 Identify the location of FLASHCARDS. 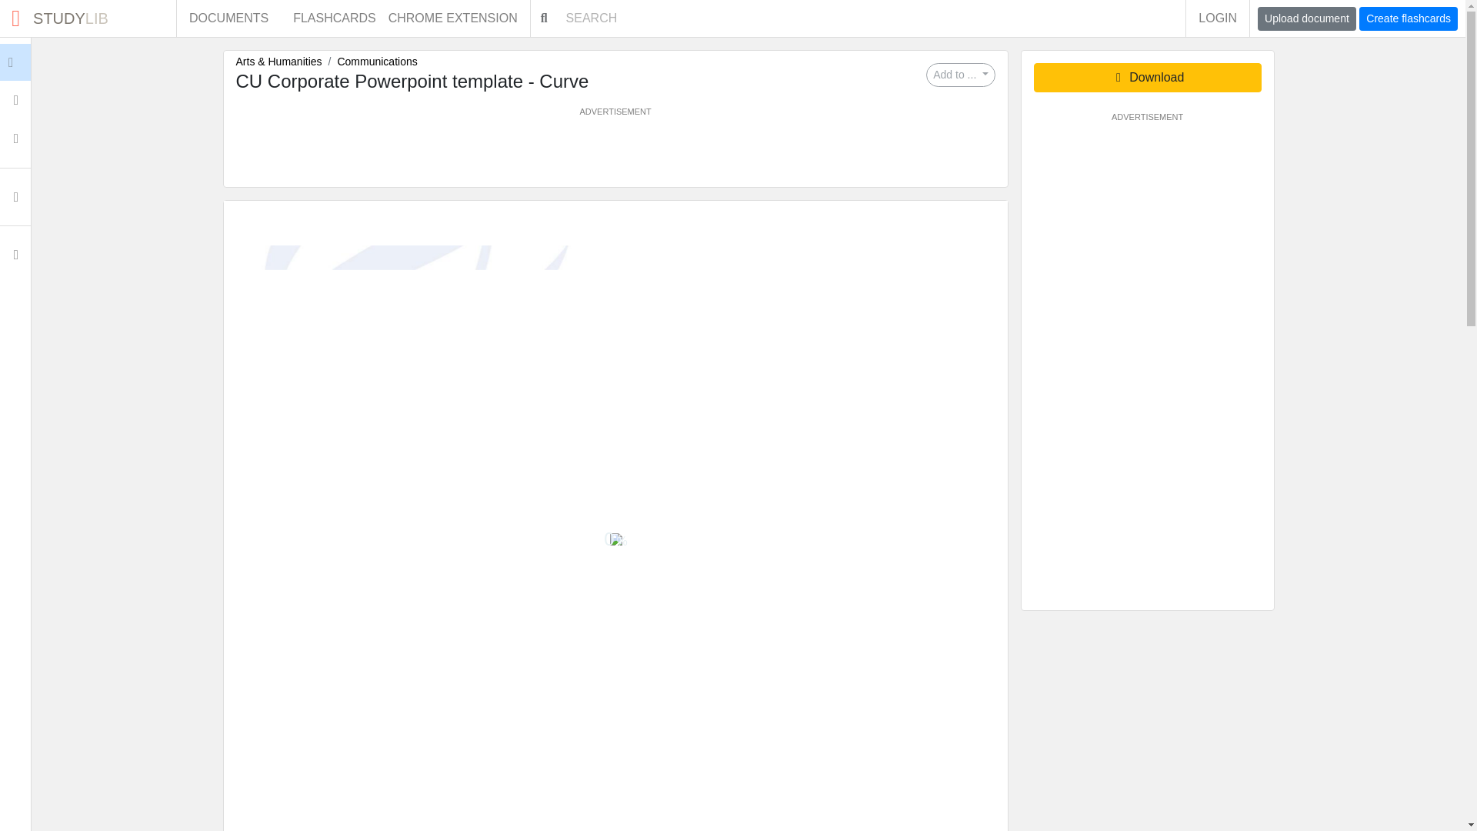
(88, 18).